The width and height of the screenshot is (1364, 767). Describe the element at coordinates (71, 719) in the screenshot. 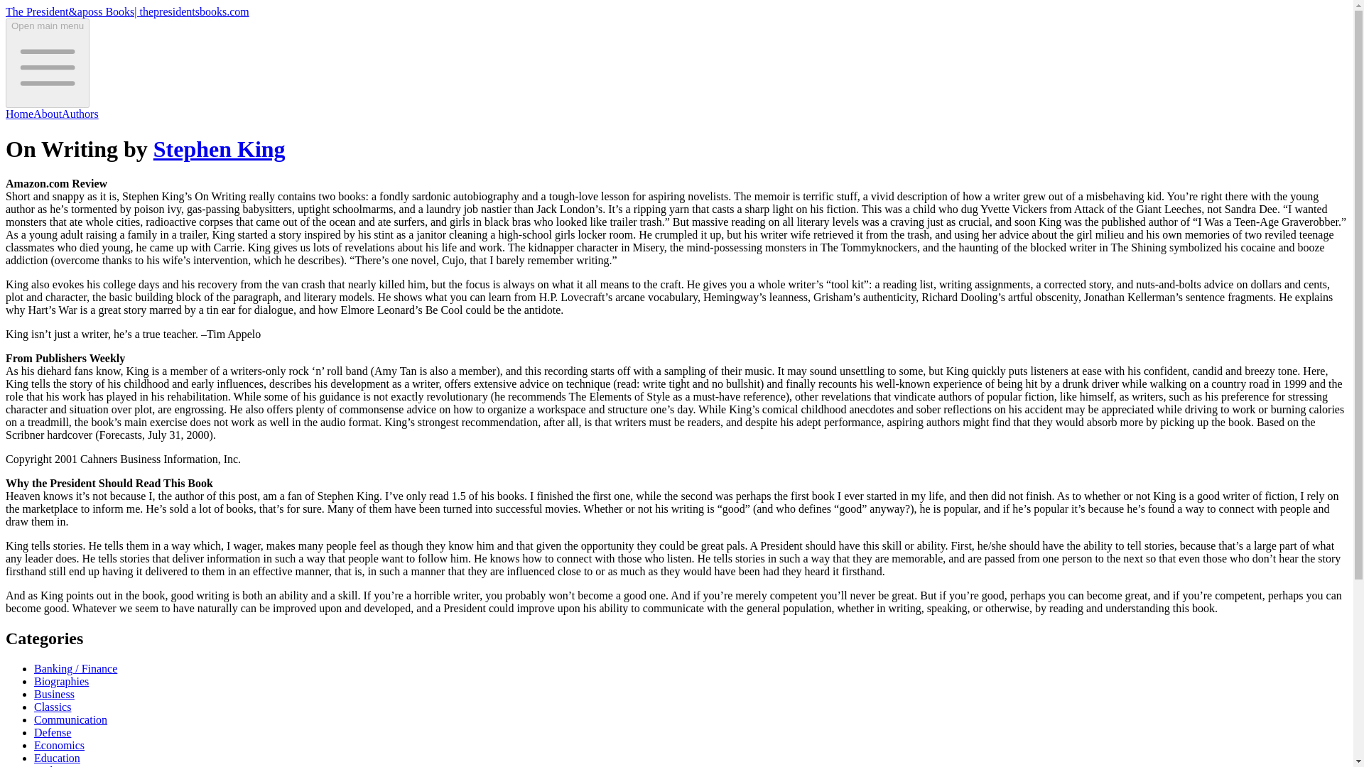

I see `Communication` at that location.